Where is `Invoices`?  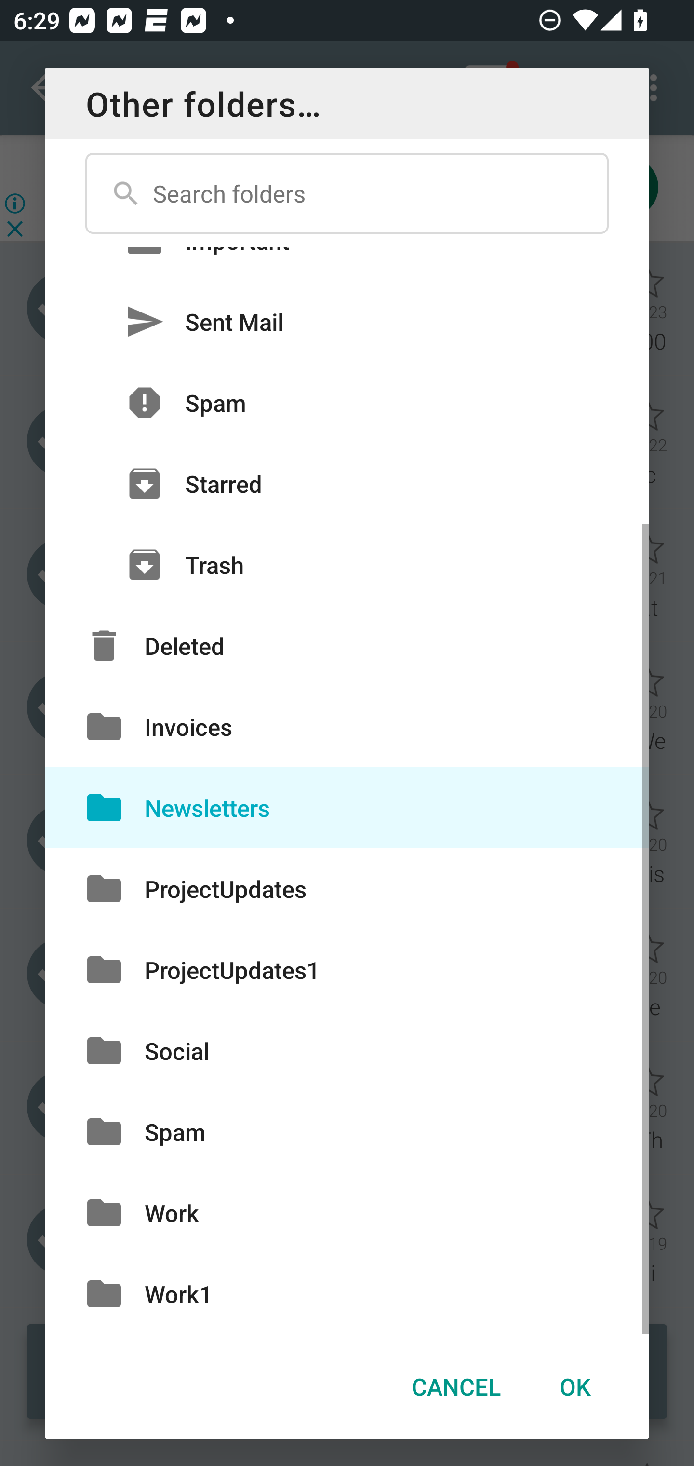
Invoices is located at coordinates (347, 726).